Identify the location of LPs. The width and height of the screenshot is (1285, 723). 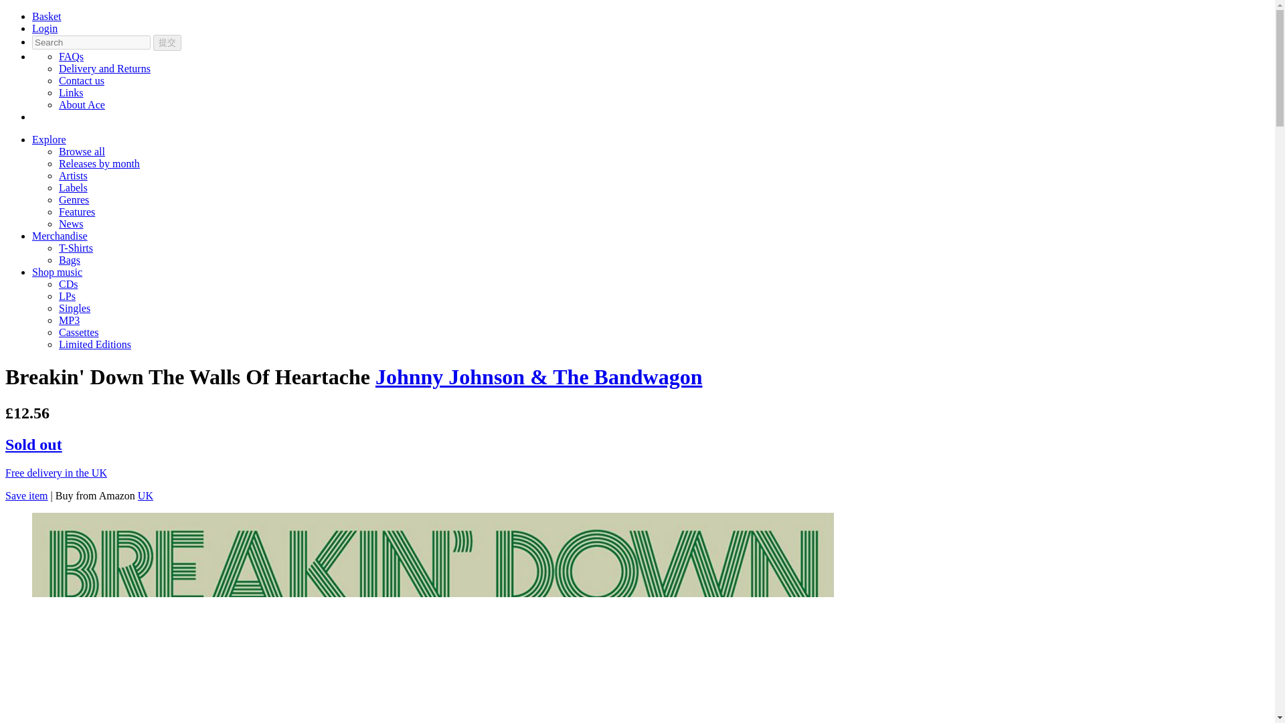
(67, 296).